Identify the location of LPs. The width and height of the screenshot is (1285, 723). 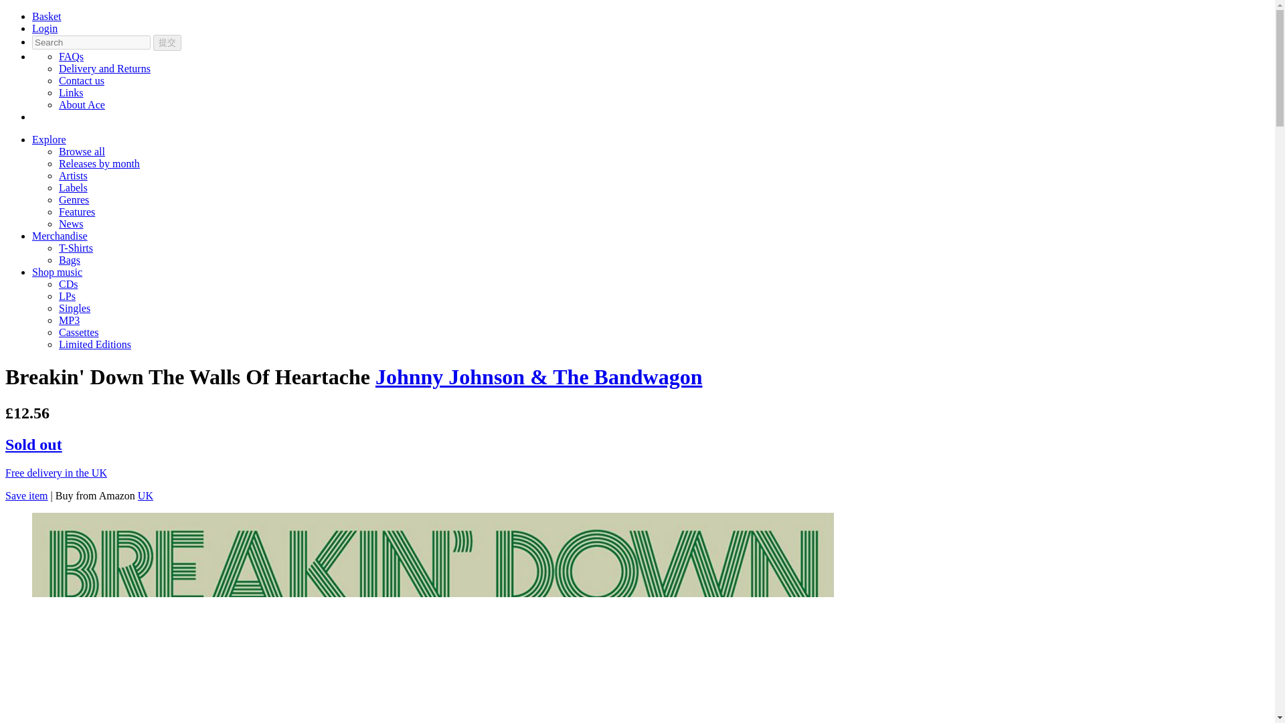
(67, 296).